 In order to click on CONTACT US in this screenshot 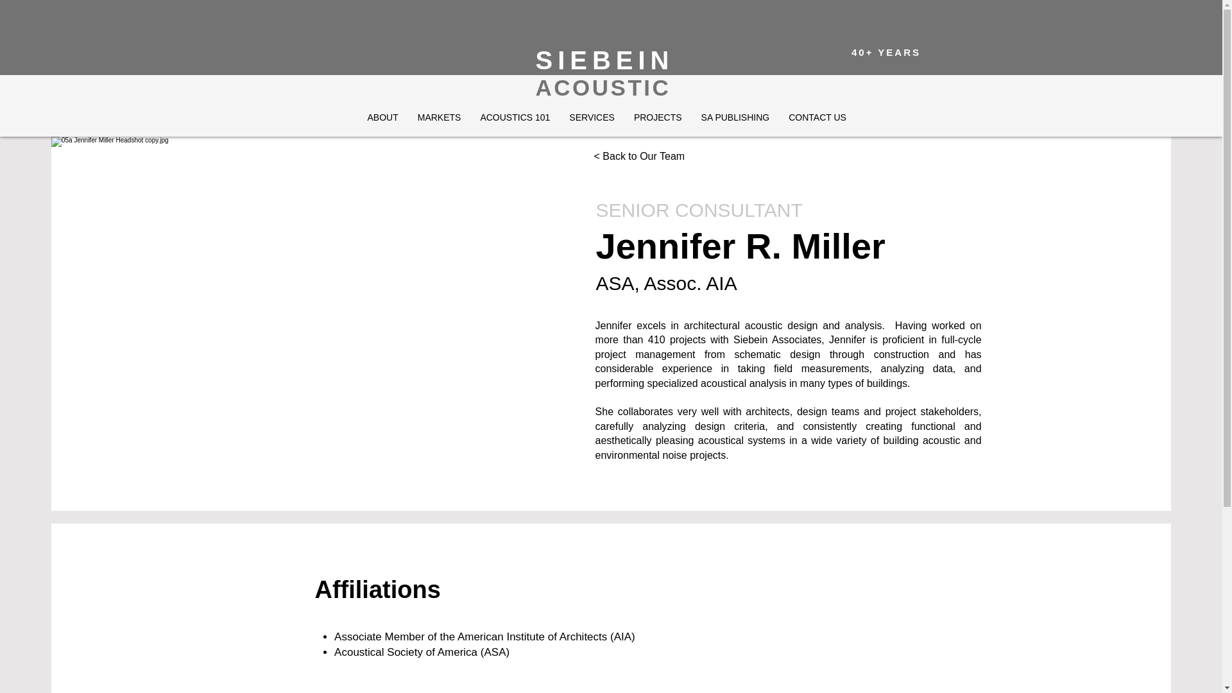, I will do `click(817, 121)`.